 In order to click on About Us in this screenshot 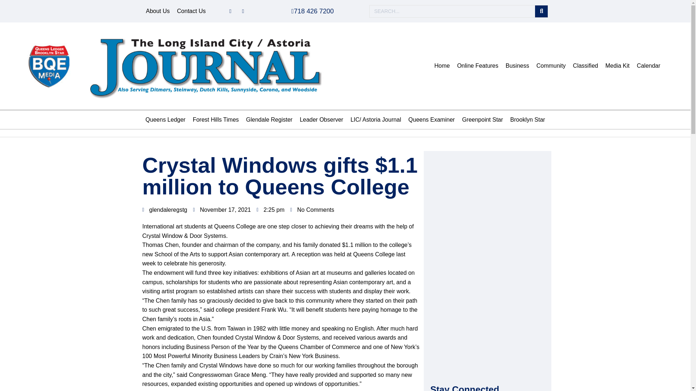, I will do `click(157, 11)`.